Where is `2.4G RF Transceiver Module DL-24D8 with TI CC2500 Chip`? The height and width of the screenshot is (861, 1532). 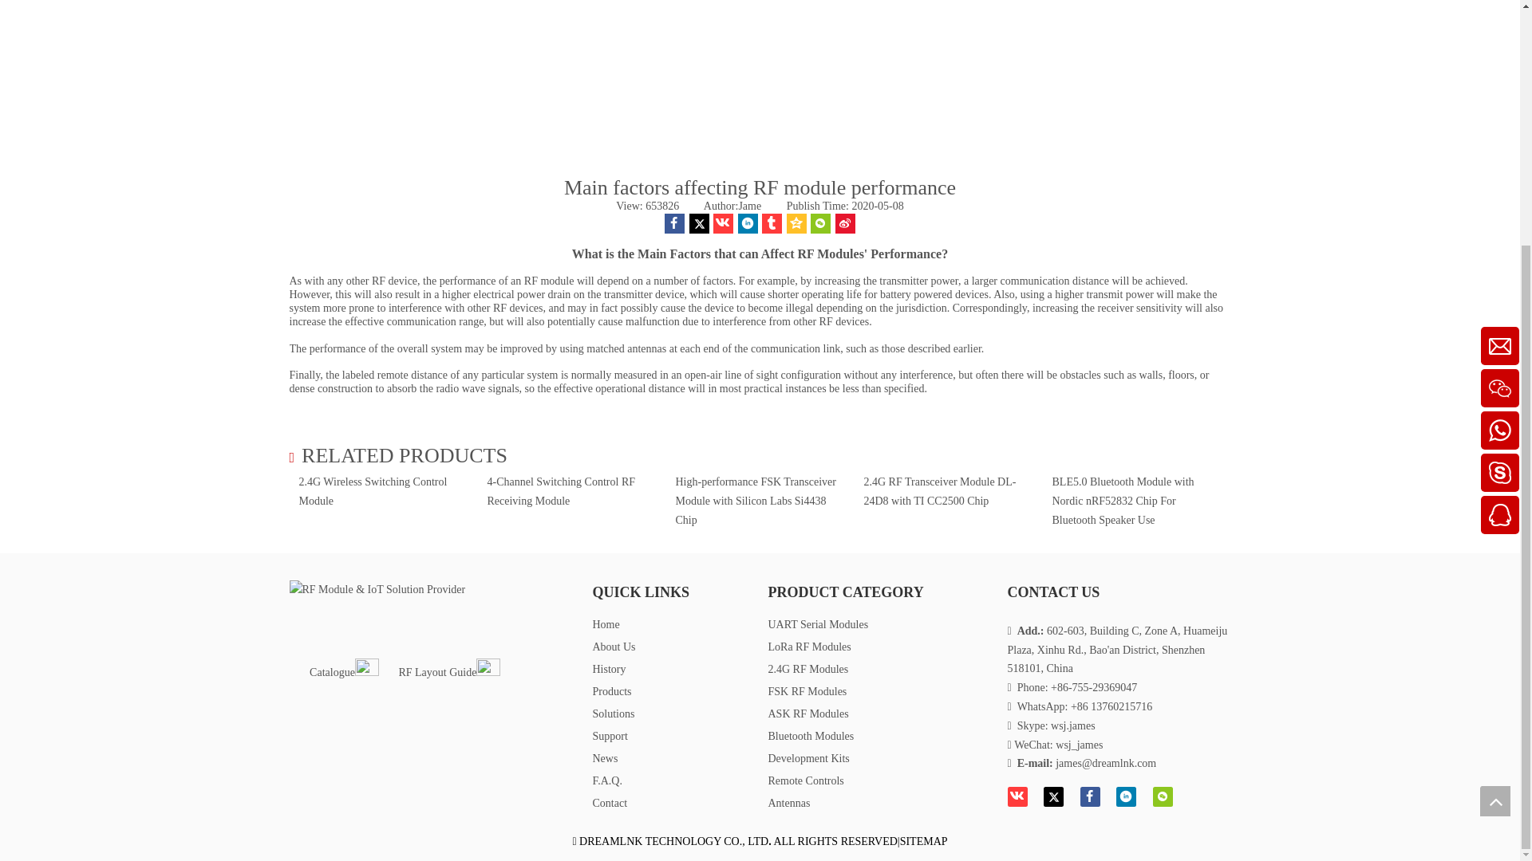
2.4G RF Transceiver Module DL-24D8 with TI CC2500 Chip is located at coordinates (939, 491).